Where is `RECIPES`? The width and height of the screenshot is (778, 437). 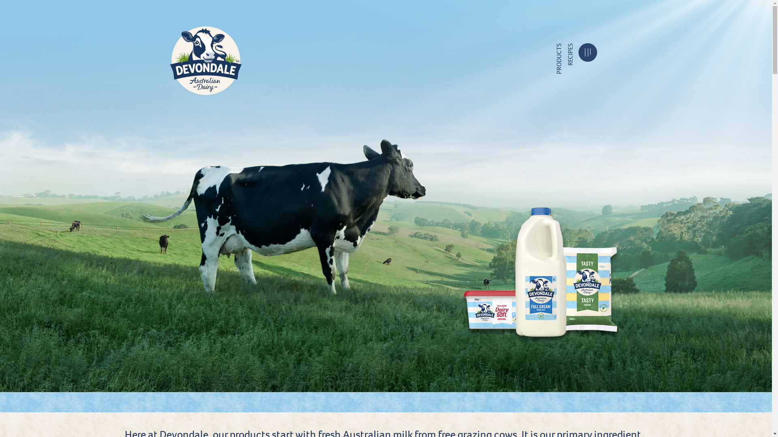
RECIPES is located at coordinates (587, 47).